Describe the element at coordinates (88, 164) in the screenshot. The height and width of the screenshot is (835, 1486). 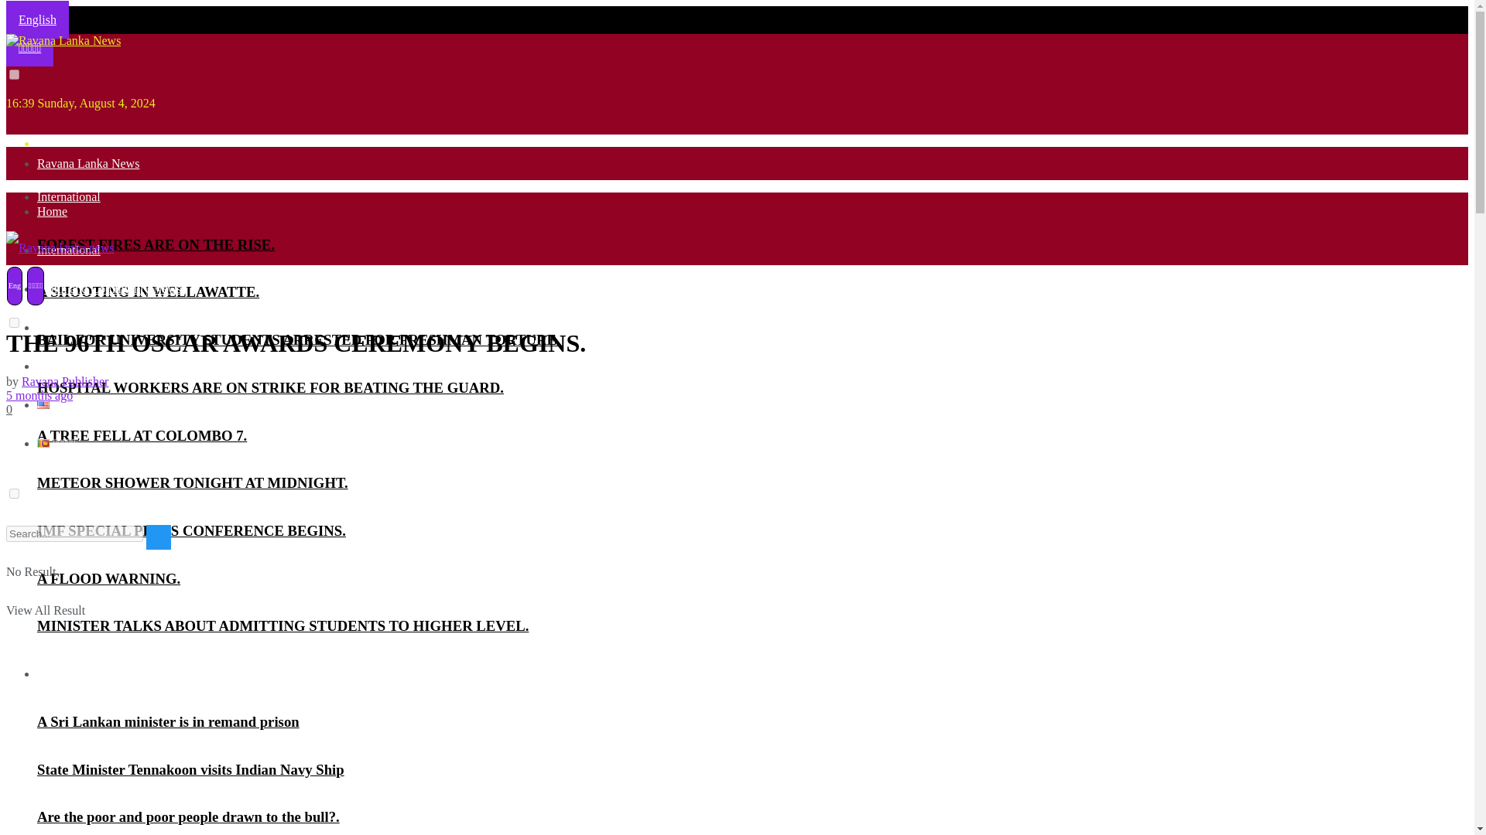
I see `Ravana Lanka News` at that location.